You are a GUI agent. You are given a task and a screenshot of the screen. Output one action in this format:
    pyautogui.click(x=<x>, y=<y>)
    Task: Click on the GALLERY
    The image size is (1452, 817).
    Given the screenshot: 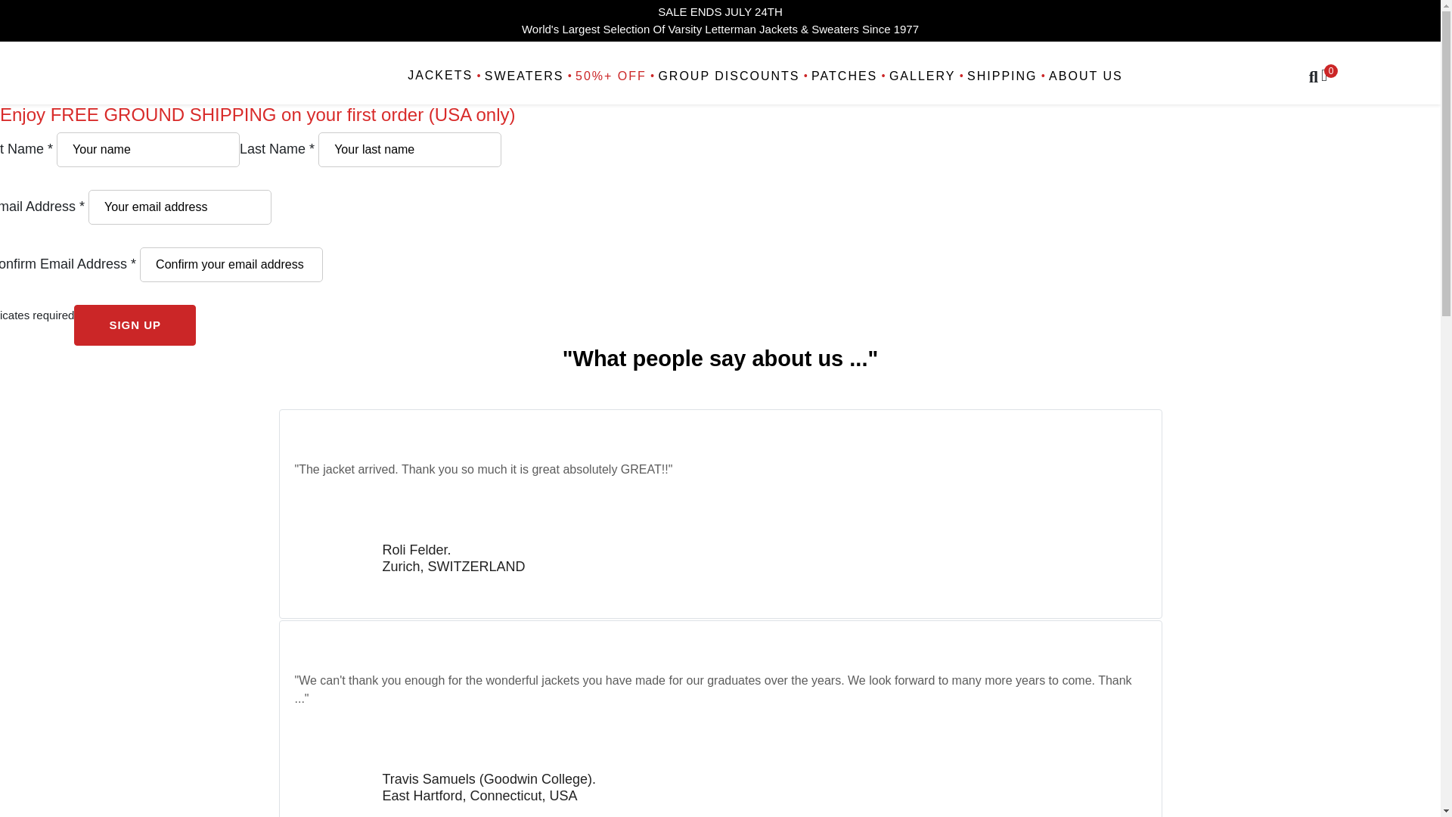 What is the action you would take?
    pyautogui.click(x=920, y=76)
    